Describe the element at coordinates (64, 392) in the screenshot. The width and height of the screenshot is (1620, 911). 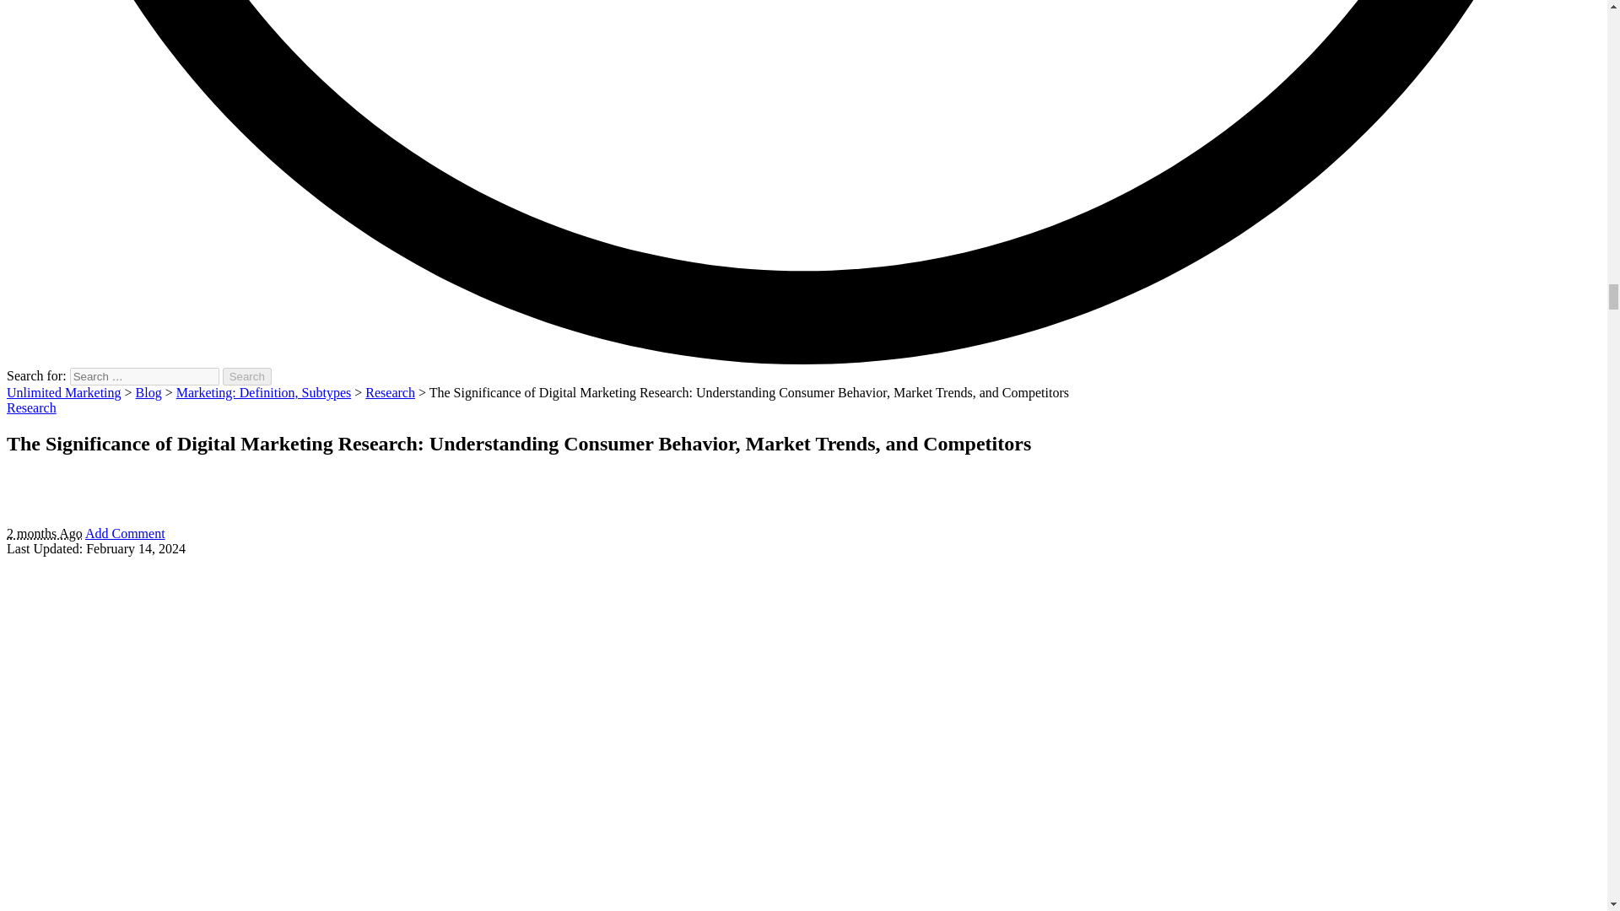
I see `Go to Unlimited Marketing.` at that location.